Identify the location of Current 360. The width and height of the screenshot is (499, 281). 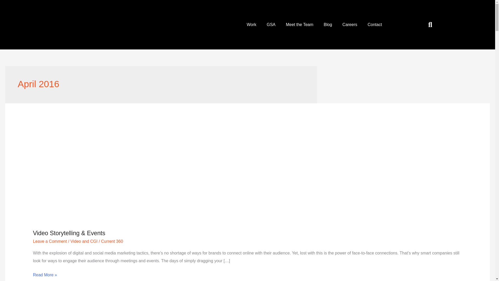
(112, 241).